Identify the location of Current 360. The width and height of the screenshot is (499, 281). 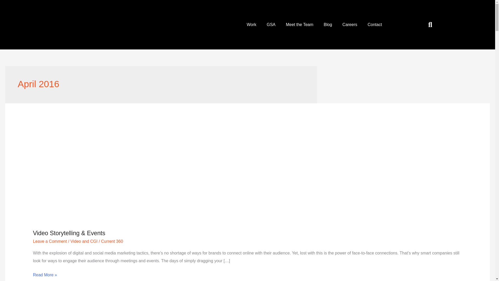
(112, 241).